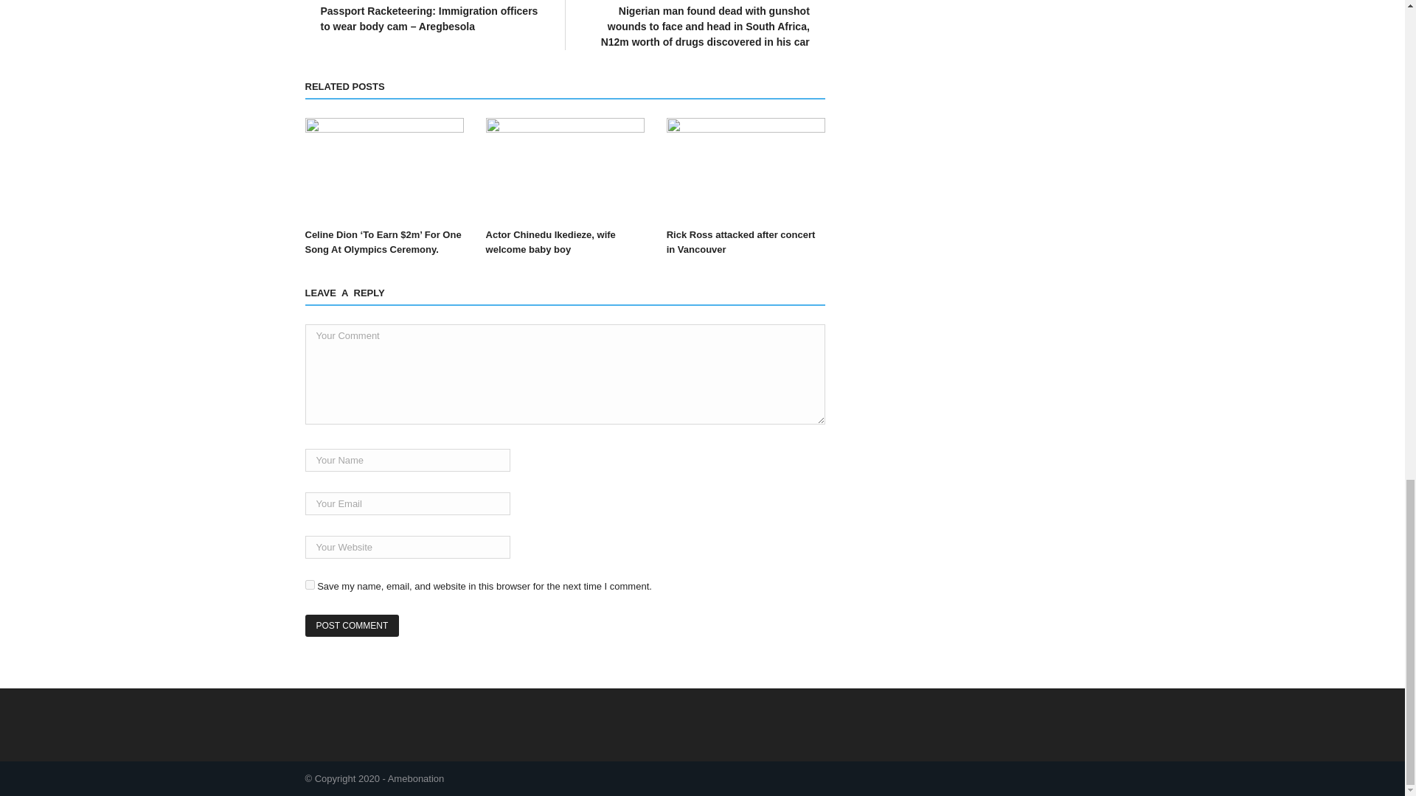  Describe the element at coordinates (353, 625) in the screenshot. I see `Post Comment` at that location.